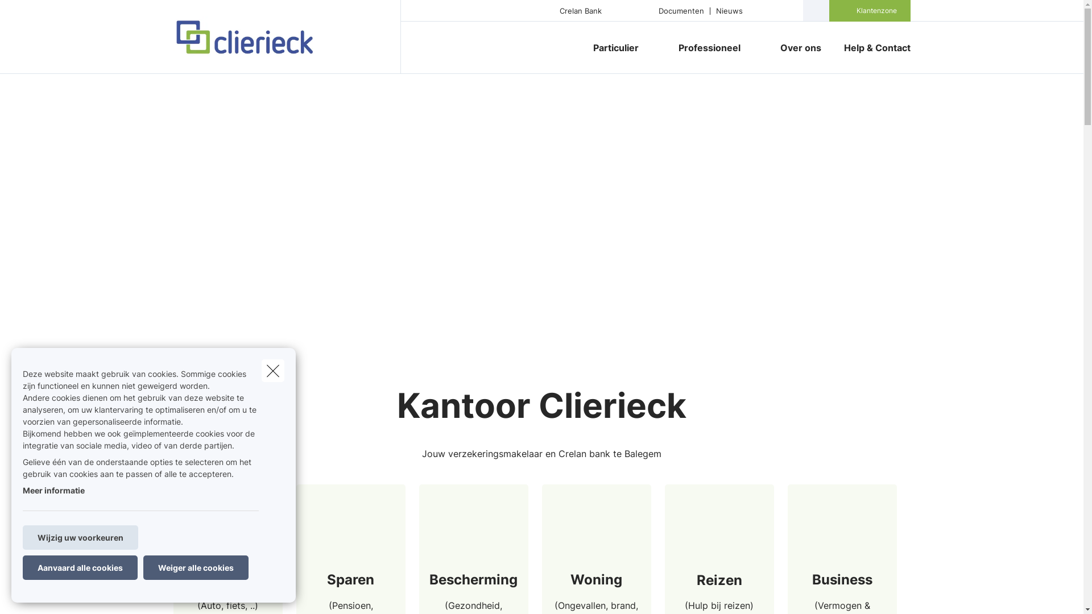 The width and height of the screenshot is (1092, 614). What do you see at coordinates (196, 567) in the screenshot?
I see `Weiger alle cookies` at bounding box center [196, 567].